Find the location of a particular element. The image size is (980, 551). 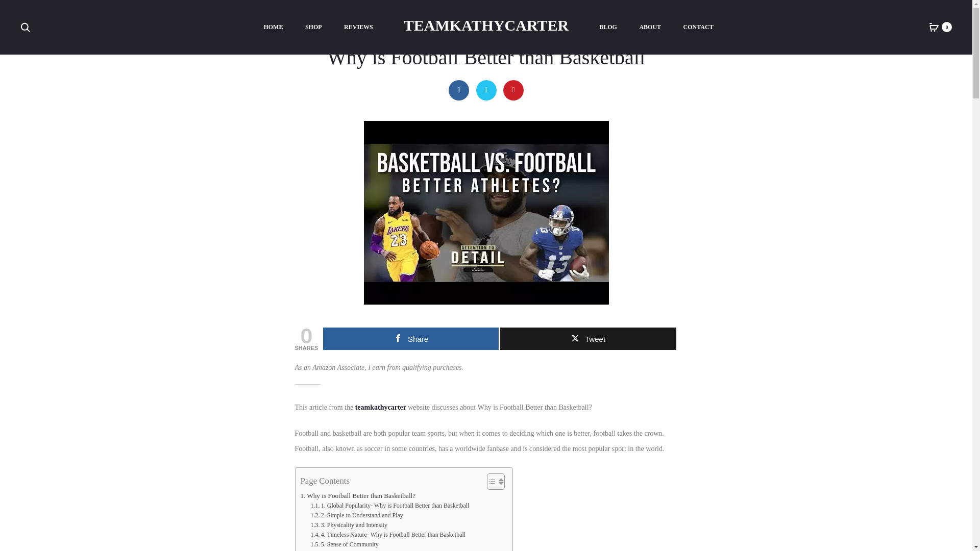

6. Global Competitions is located at coordinates (344, 550).